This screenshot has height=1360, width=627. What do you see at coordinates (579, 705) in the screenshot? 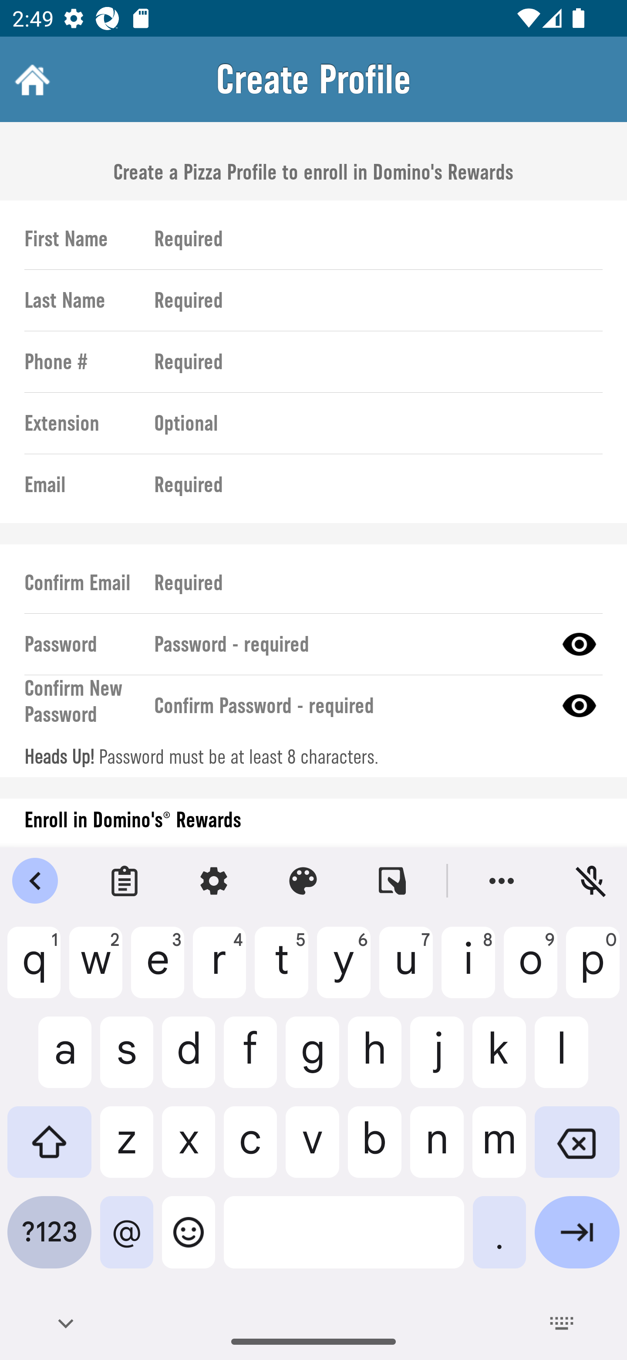
I see `Show Password` at bounding box center [579, 705].